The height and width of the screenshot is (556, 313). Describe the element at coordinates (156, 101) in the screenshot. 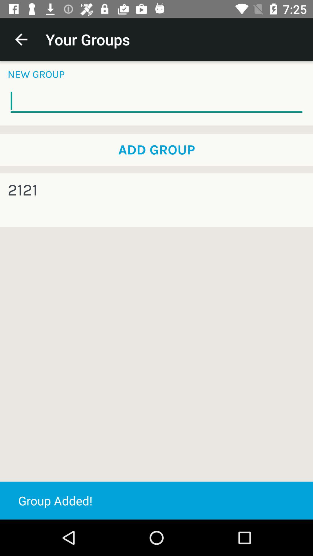

I see `enter the new group box` at that location.